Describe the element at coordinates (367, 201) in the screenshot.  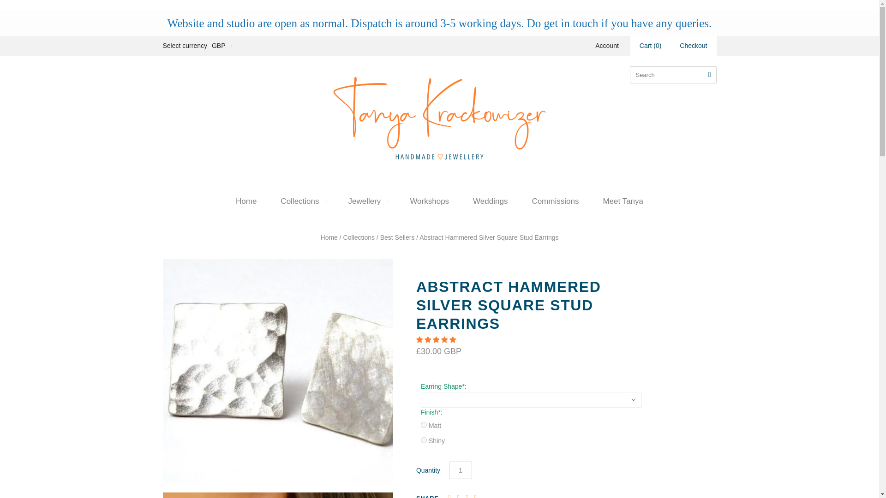
I see `Jewellery` at that location.